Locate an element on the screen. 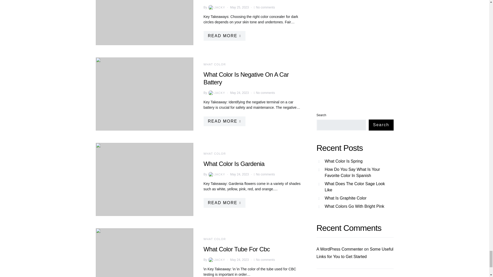 The height and width of the screenshot is (277, 493). READ MORE is located at coordinates (224, 36).